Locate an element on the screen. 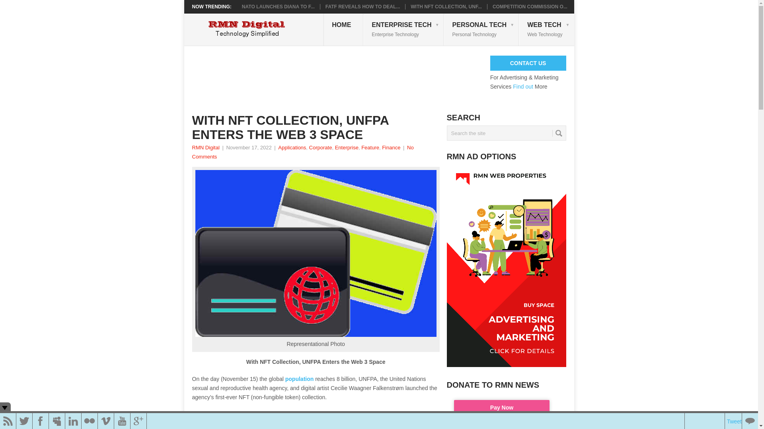 The width and height of the screenshot is (764, 429). Find out is located at coordinates (522, 86).